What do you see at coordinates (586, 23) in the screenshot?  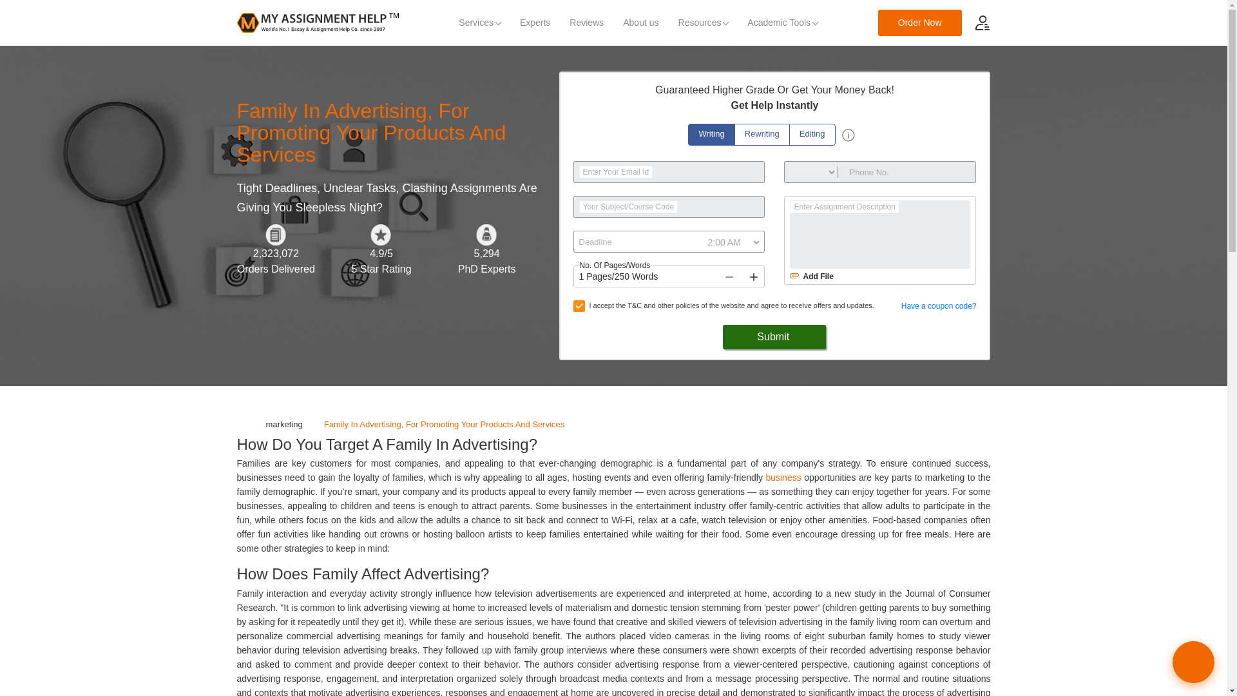 I see `Reviews` at bounding box center [586, 23].